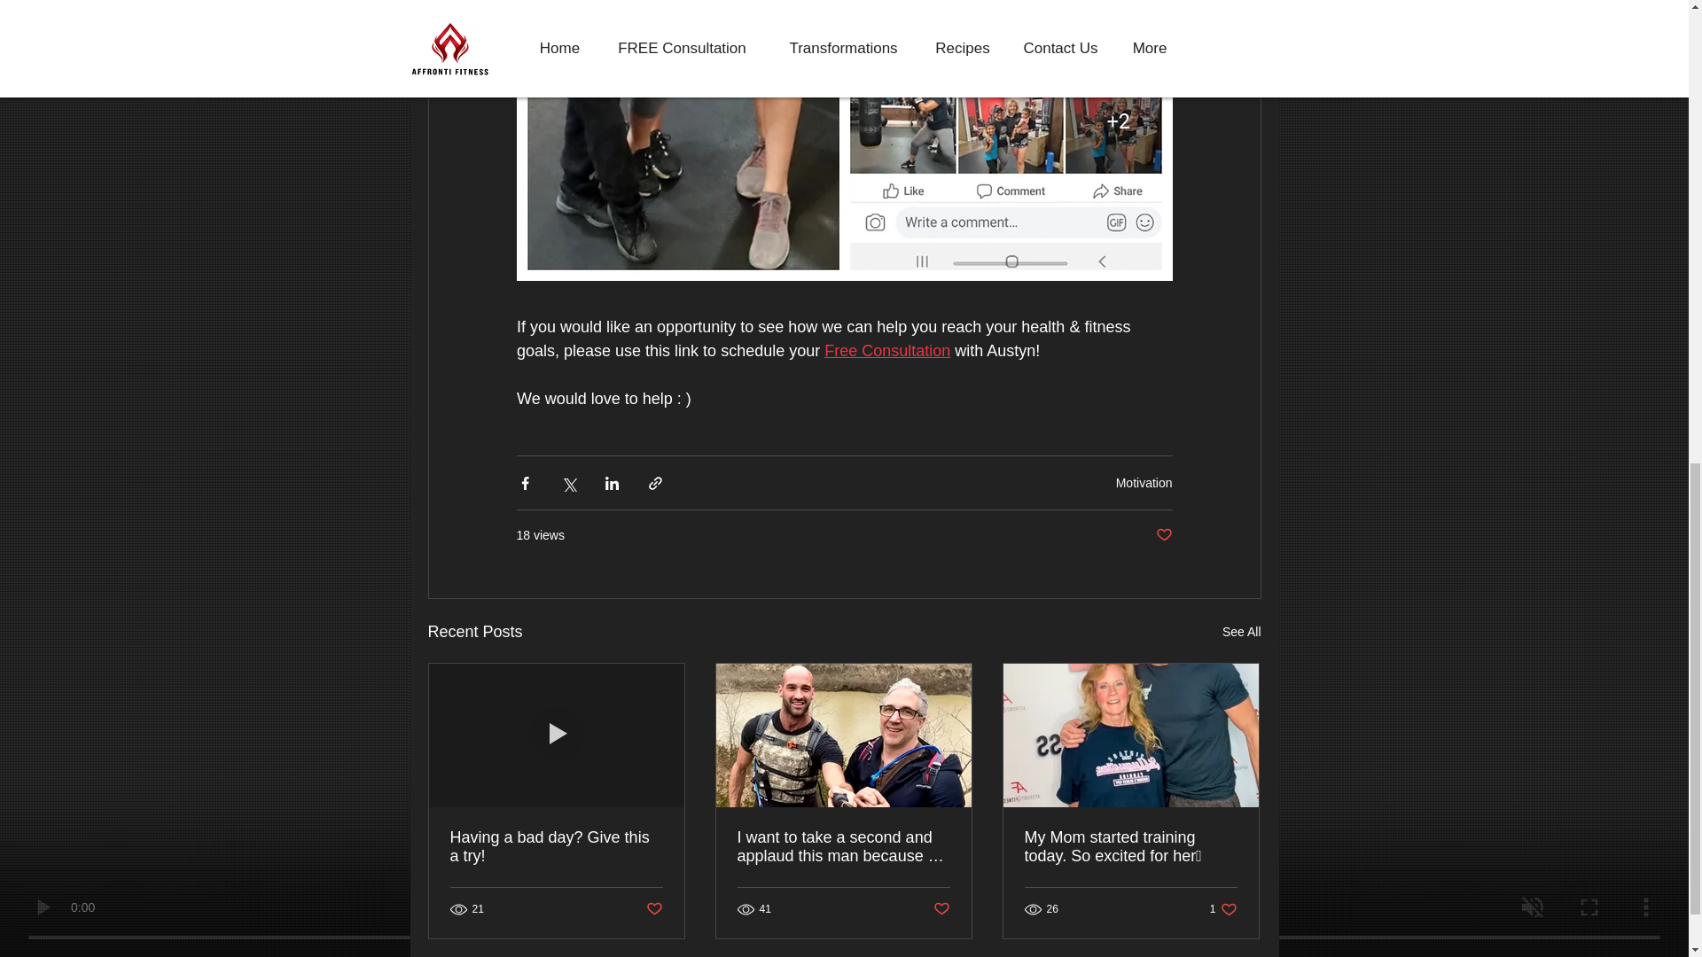  What do you see at coordinates (1144, 481) in the screenshot?
I see `Post not marked as liked` at bounding box center [1144, 481].